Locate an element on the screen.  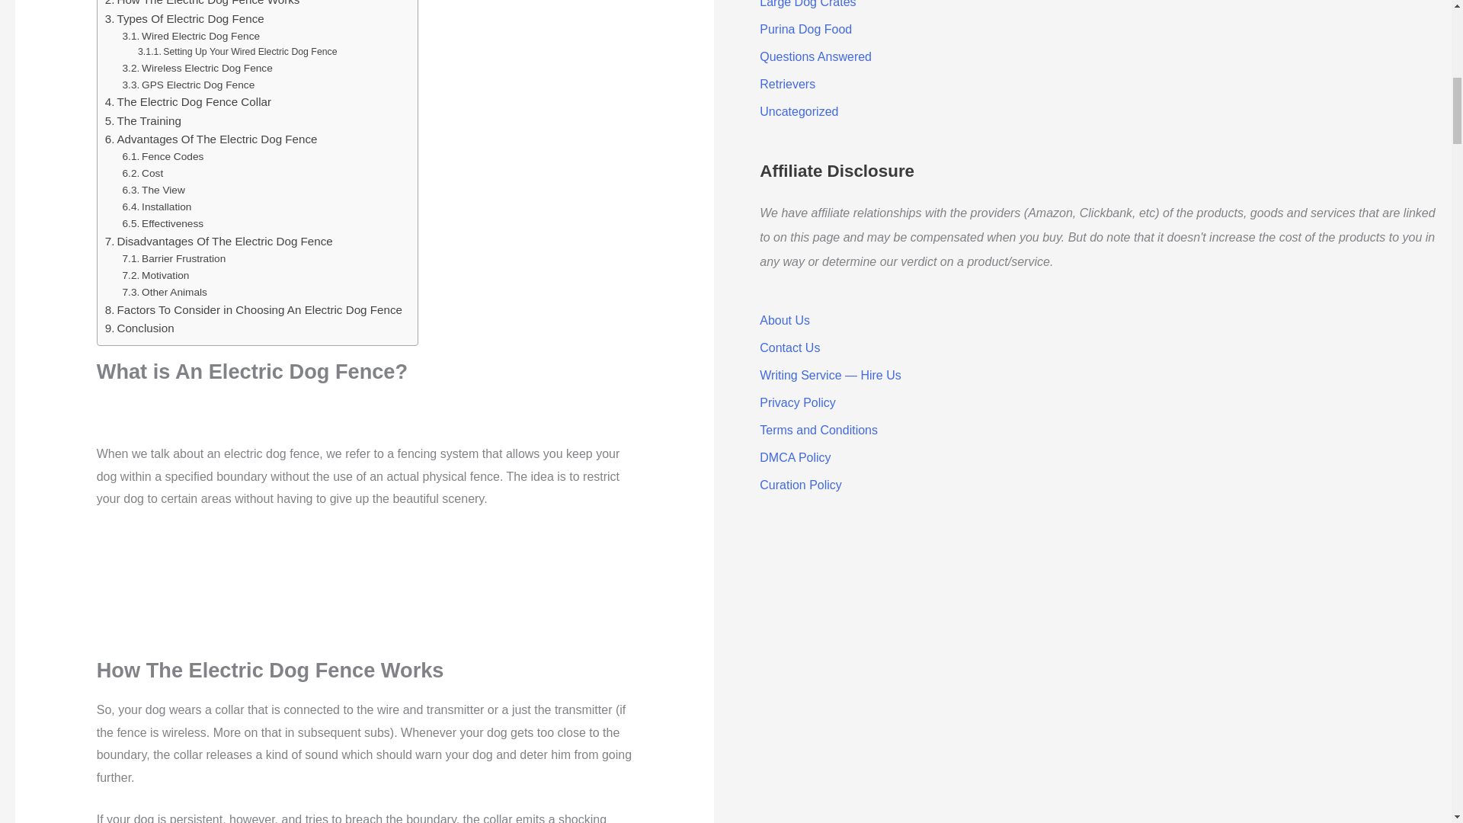
Cost is located at coordinates (143, 174).